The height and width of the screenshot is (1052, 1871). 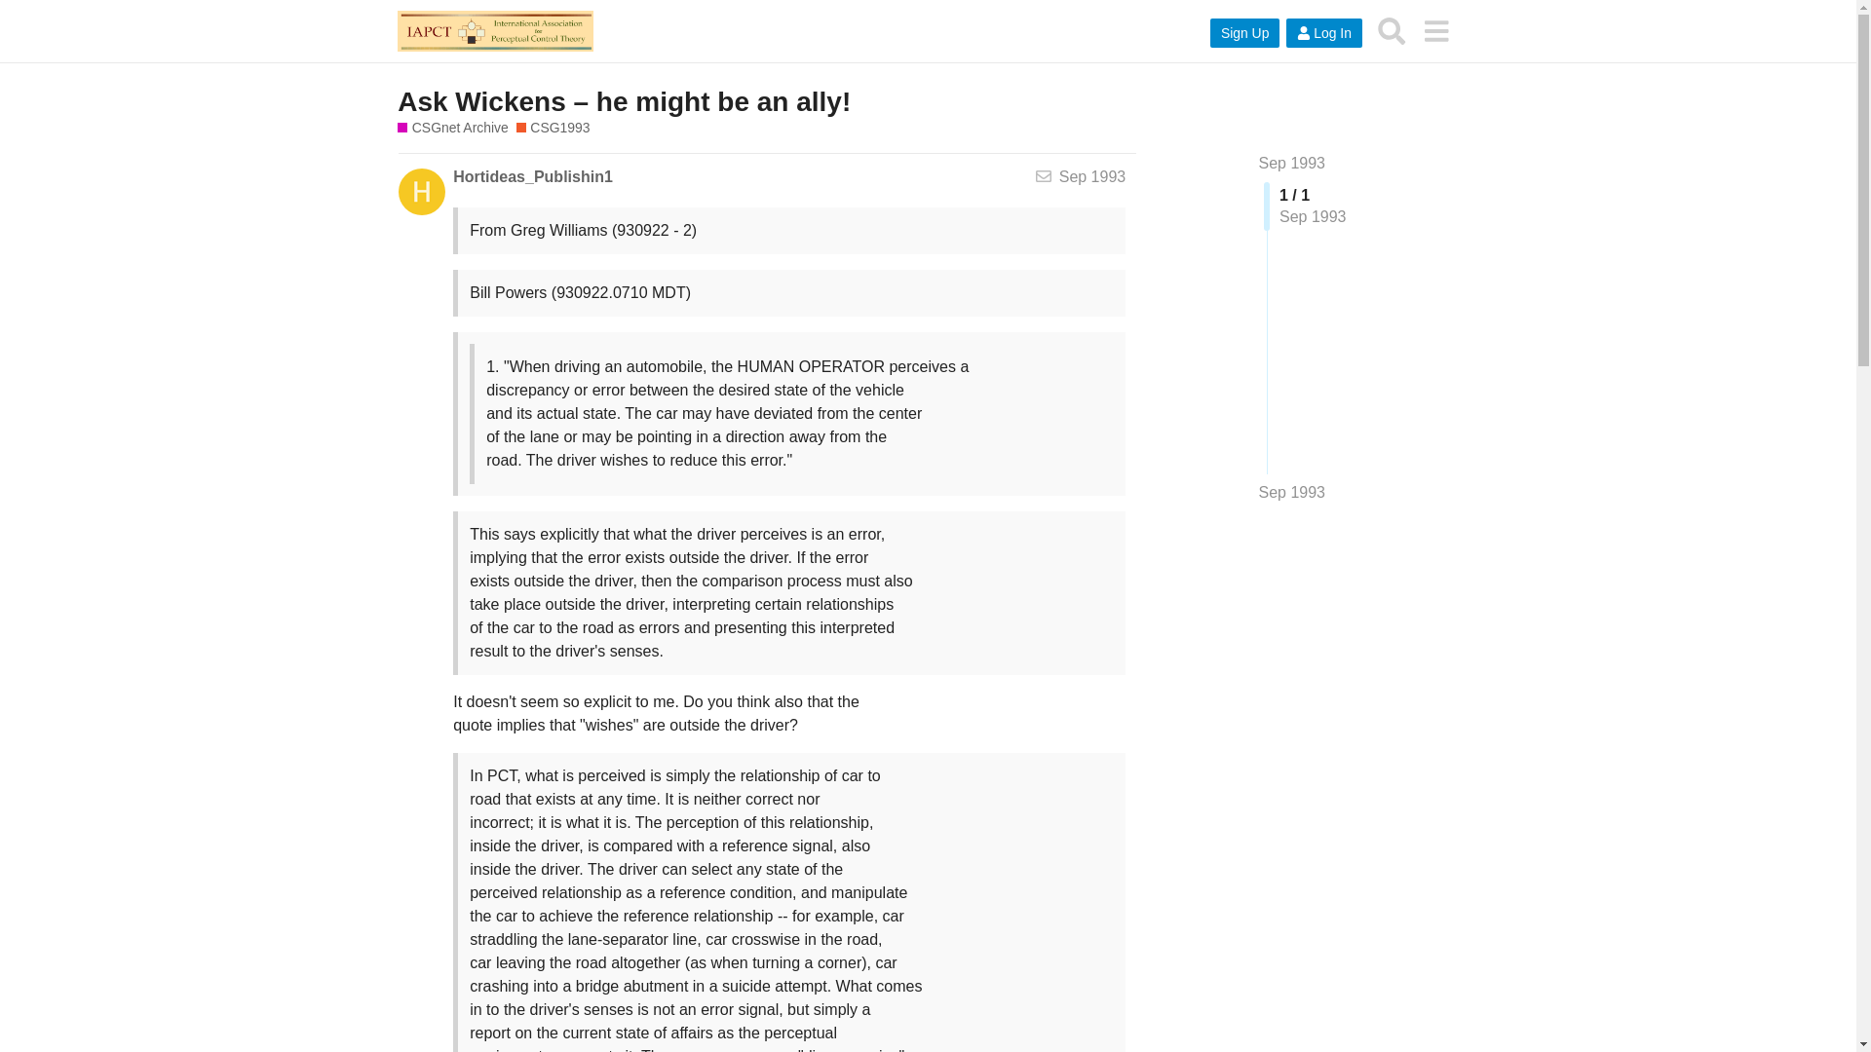 What do you see at coordinates (1392, 30) in the screenshot?
I see `Search` at bounding box center [1392, 30].